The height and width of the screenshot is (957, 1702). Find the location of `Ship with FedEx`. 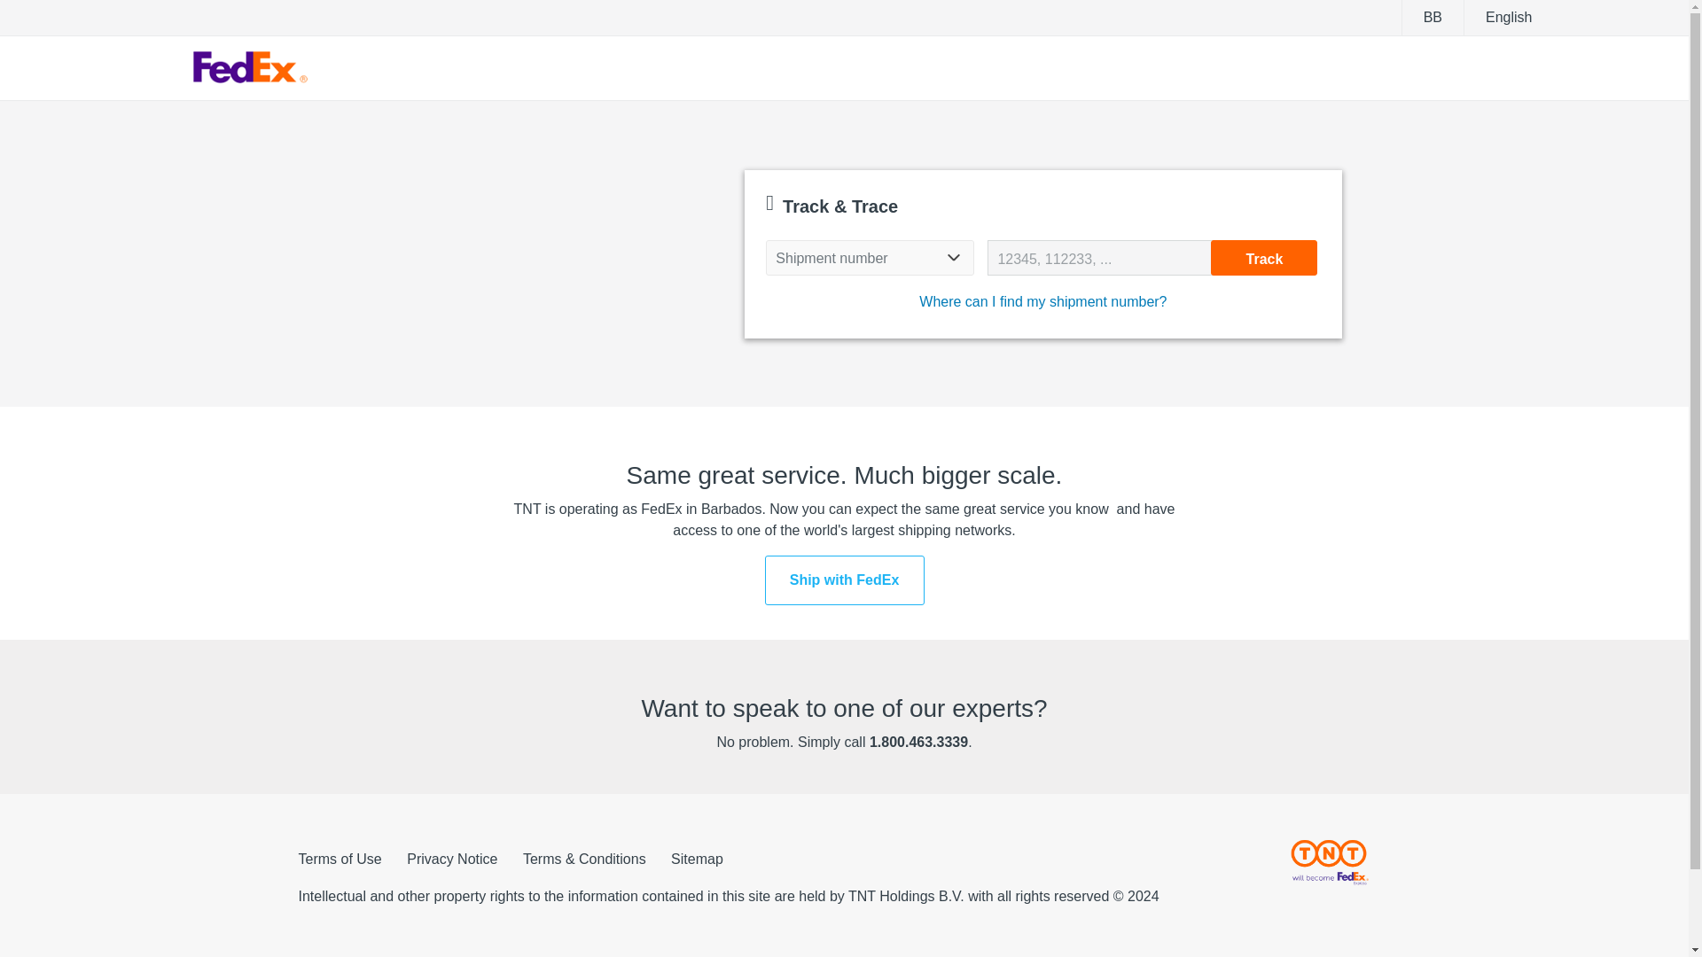

Ship with FedEx is located at coordinates (844, 580).